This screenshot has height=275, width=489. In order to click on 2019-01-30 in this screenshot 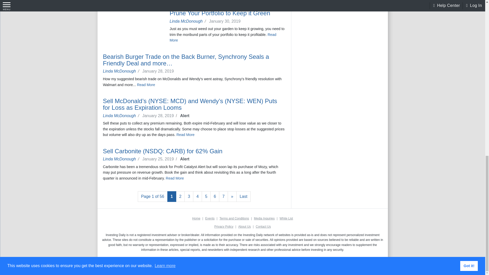, I will do `click(226, 21)`.